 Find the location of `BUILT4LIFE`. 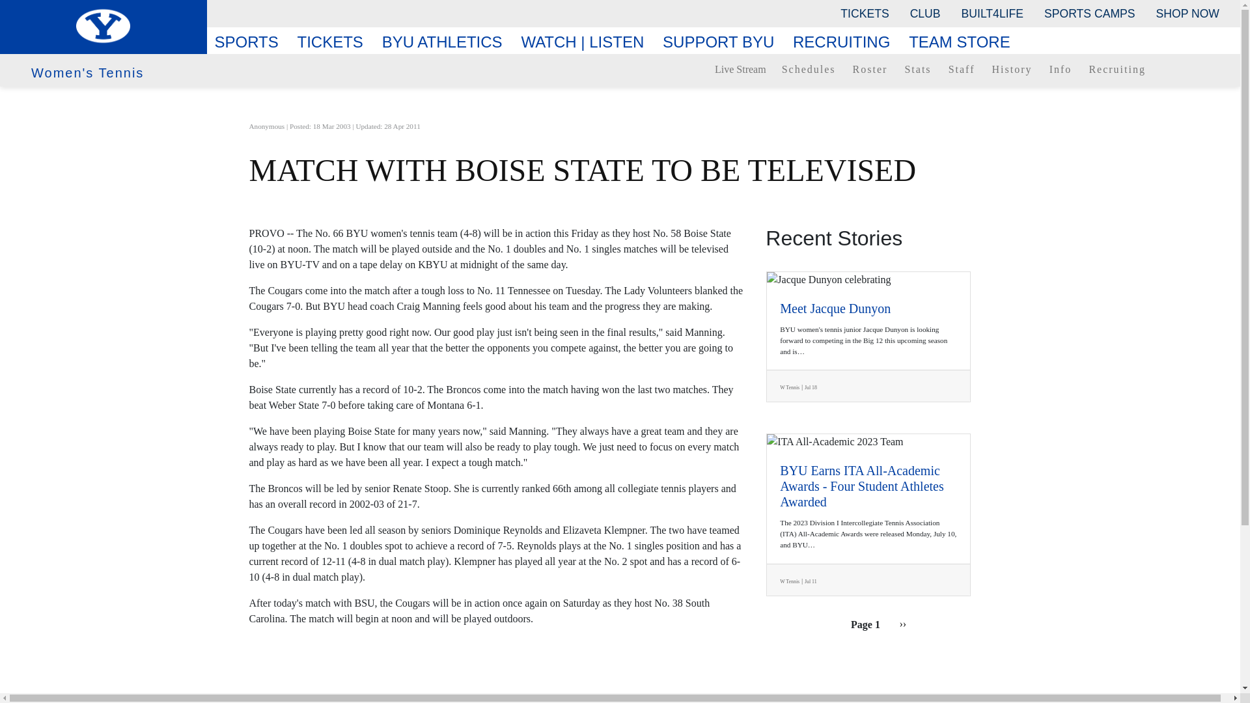

BUILT4LIFE is located at coordinates (993, 13).